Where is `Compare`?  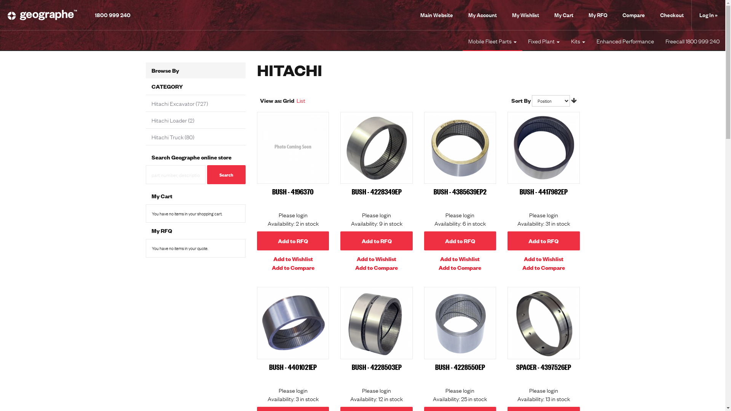 Compare is located at coordinates (634, 15).